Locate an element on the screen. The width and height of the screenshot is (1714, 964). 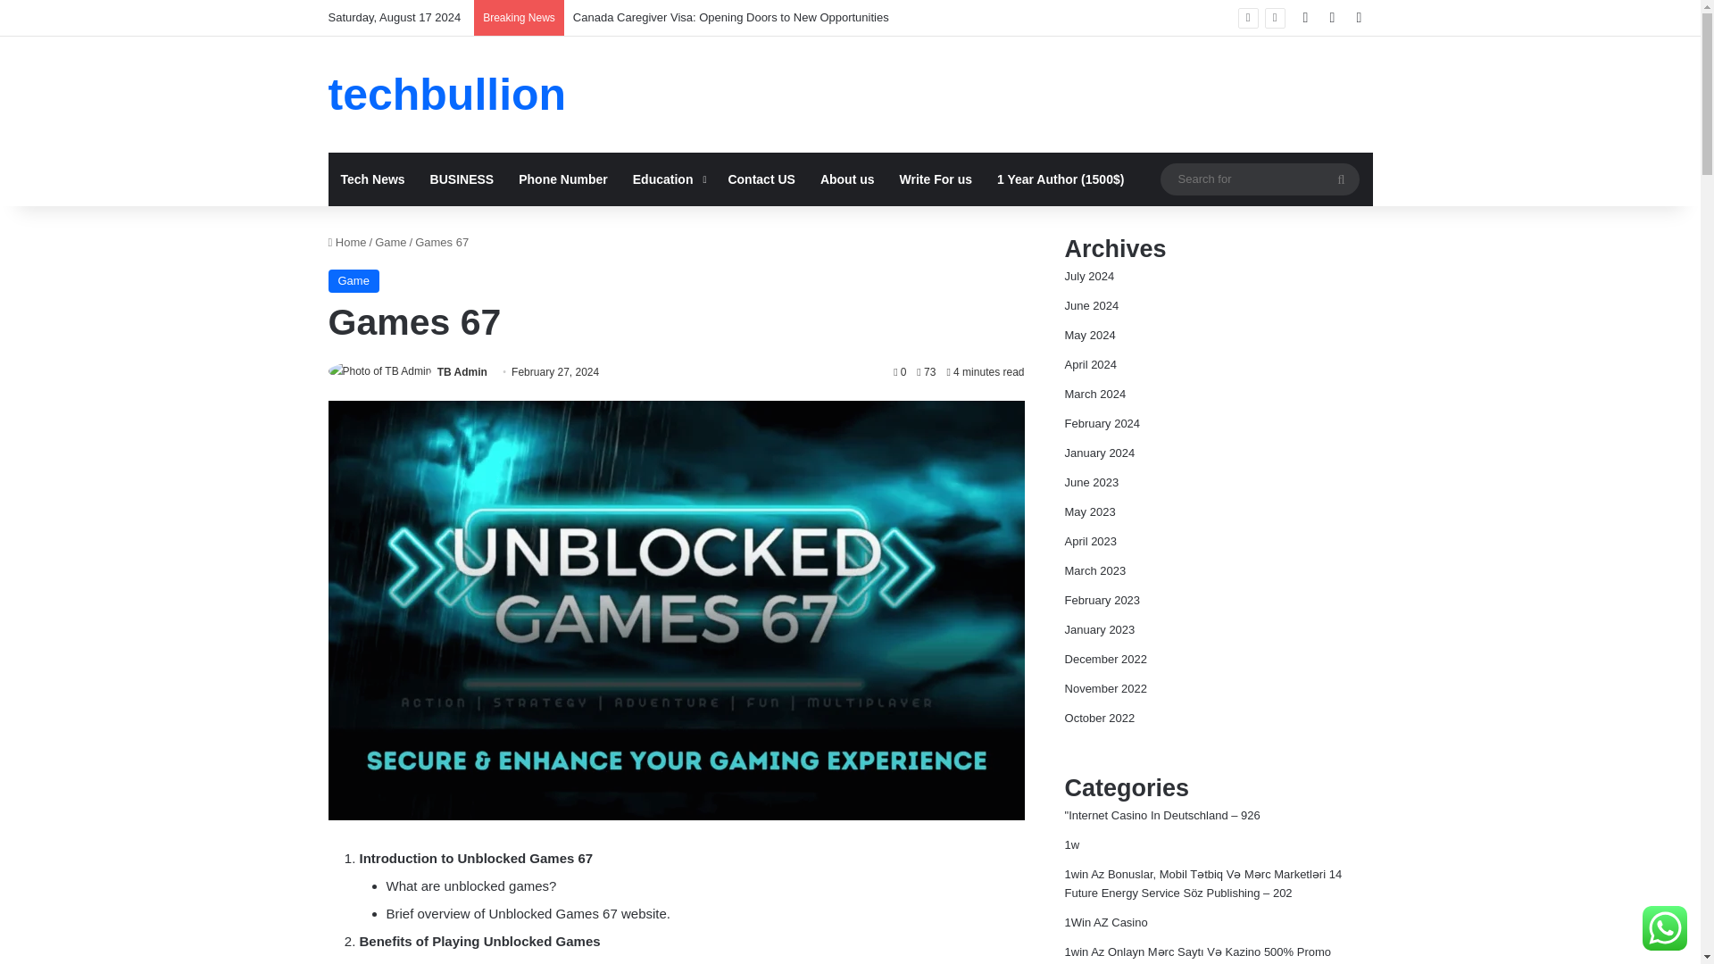
Game is located at coordinates (354, 281).